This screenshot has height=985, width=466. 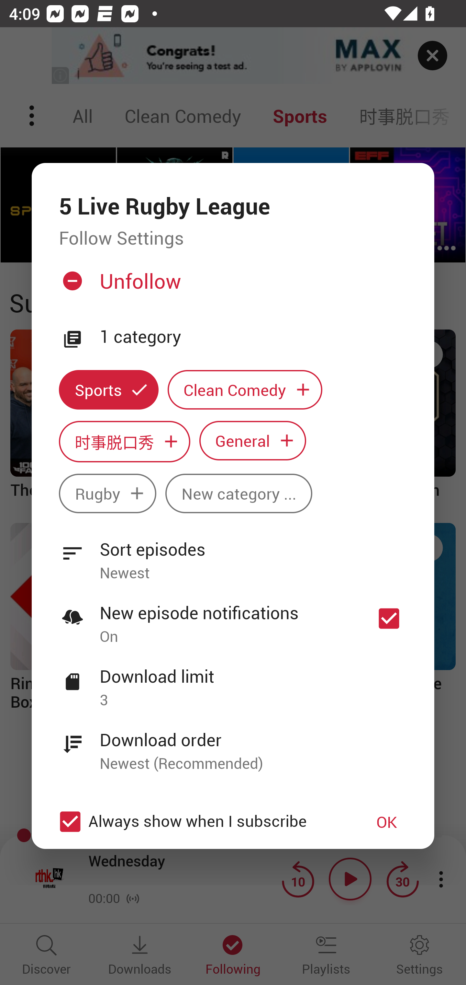 I want to click on OK, so click(x=387, y=822).